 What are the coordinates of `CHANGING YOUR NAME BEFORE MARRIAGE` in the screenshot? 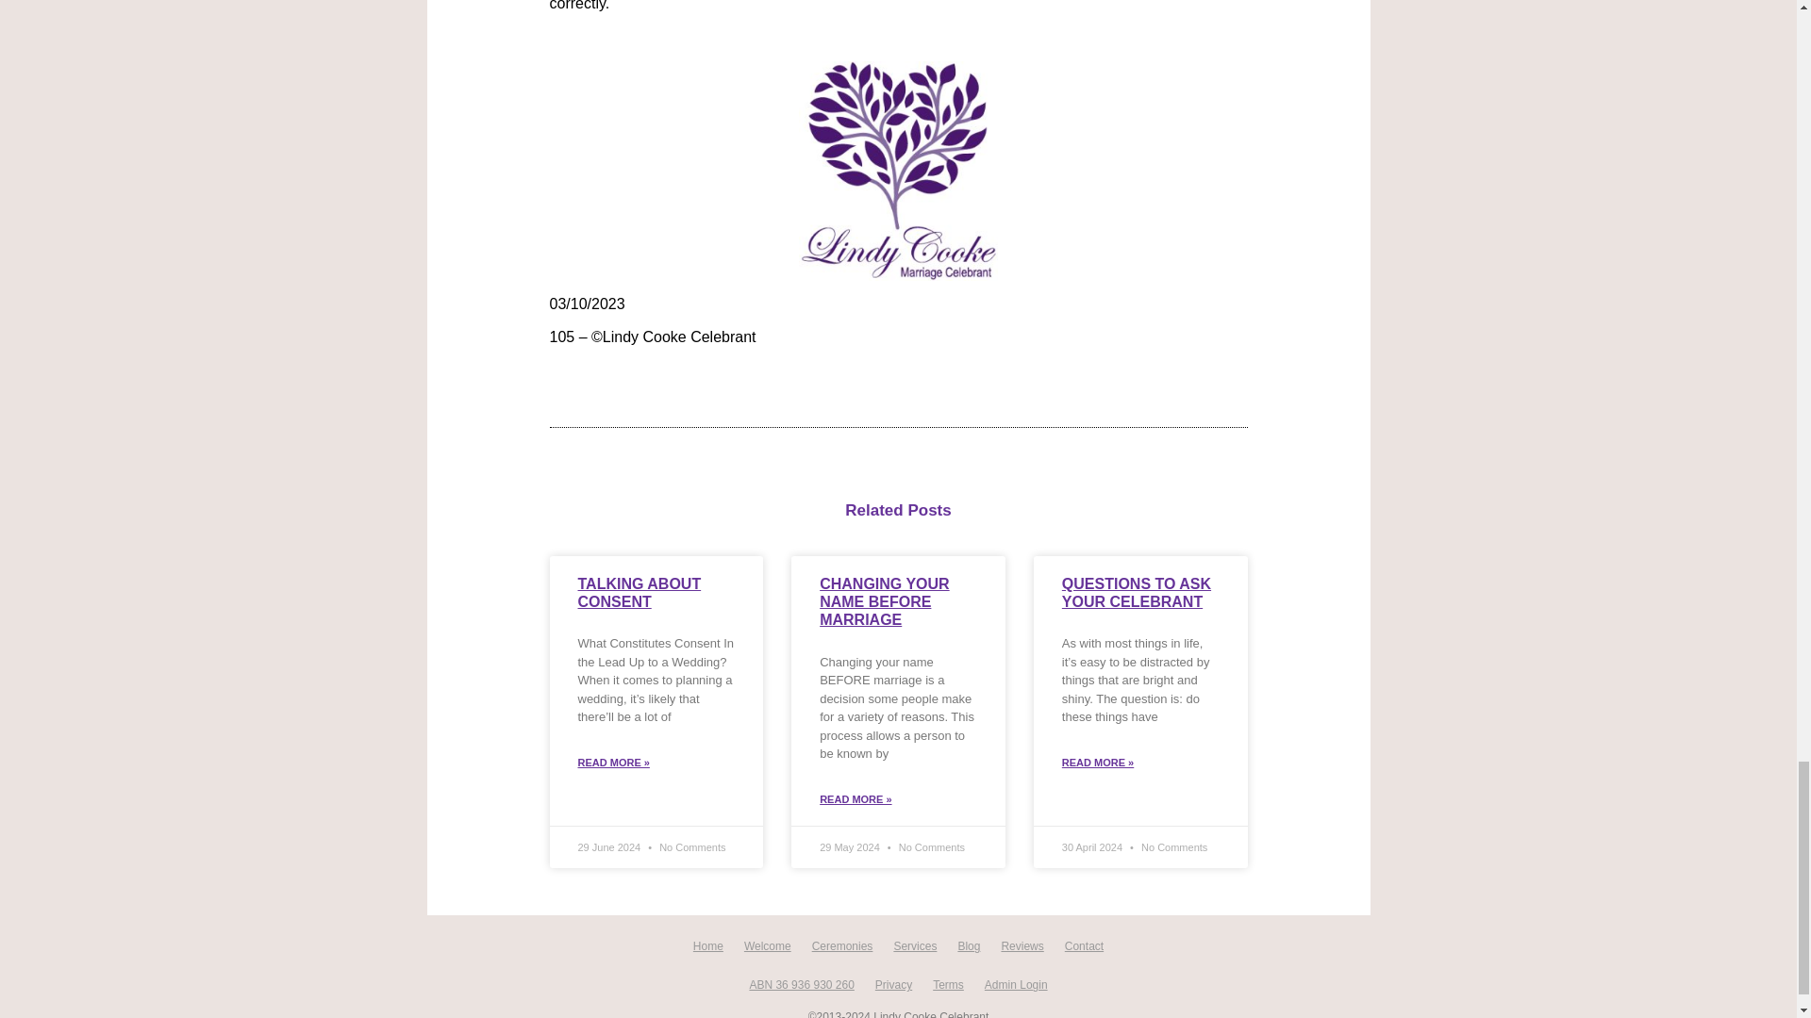 It's located at (885, 601).